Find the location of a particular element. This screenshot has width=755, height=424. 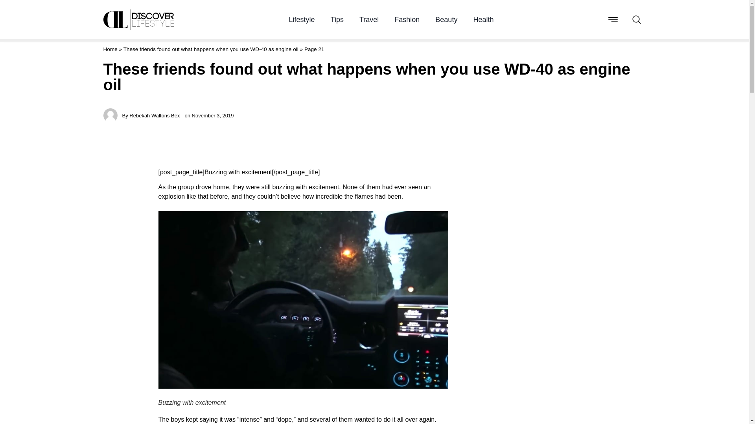

Beauty is located at coordinates (446, 20).